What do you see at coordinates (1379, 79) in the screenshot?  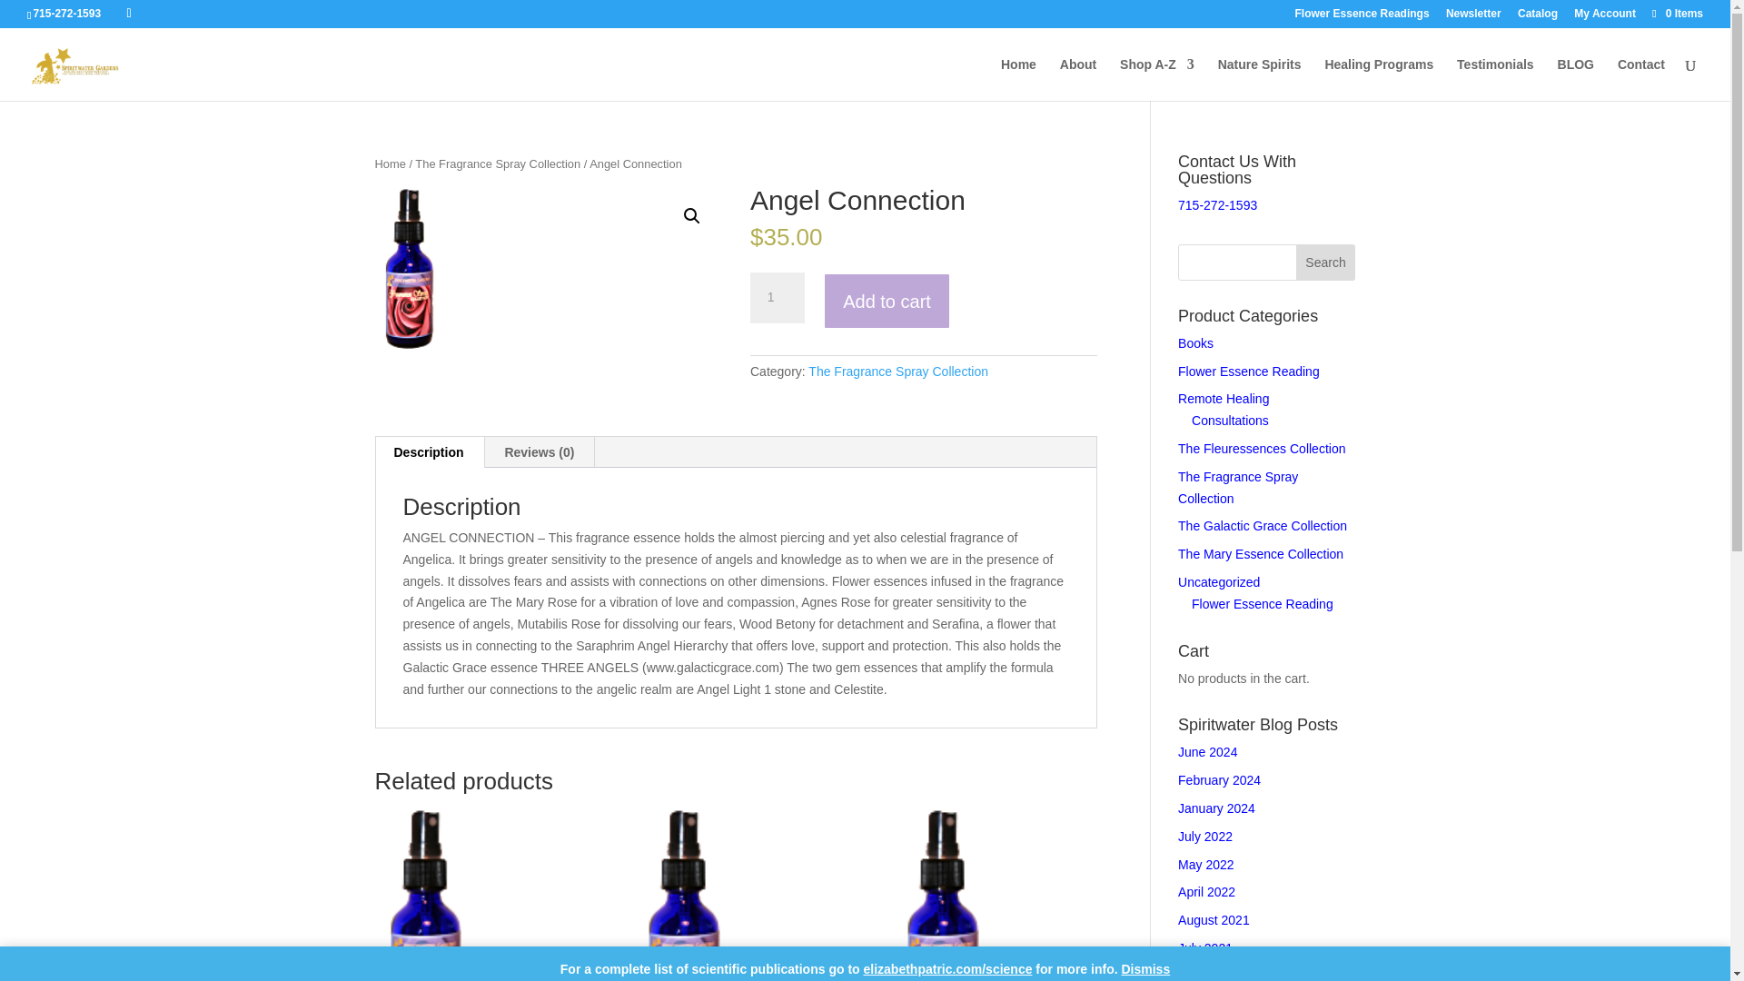 I see `Healing Programs` at bounding box center [1379, 79].